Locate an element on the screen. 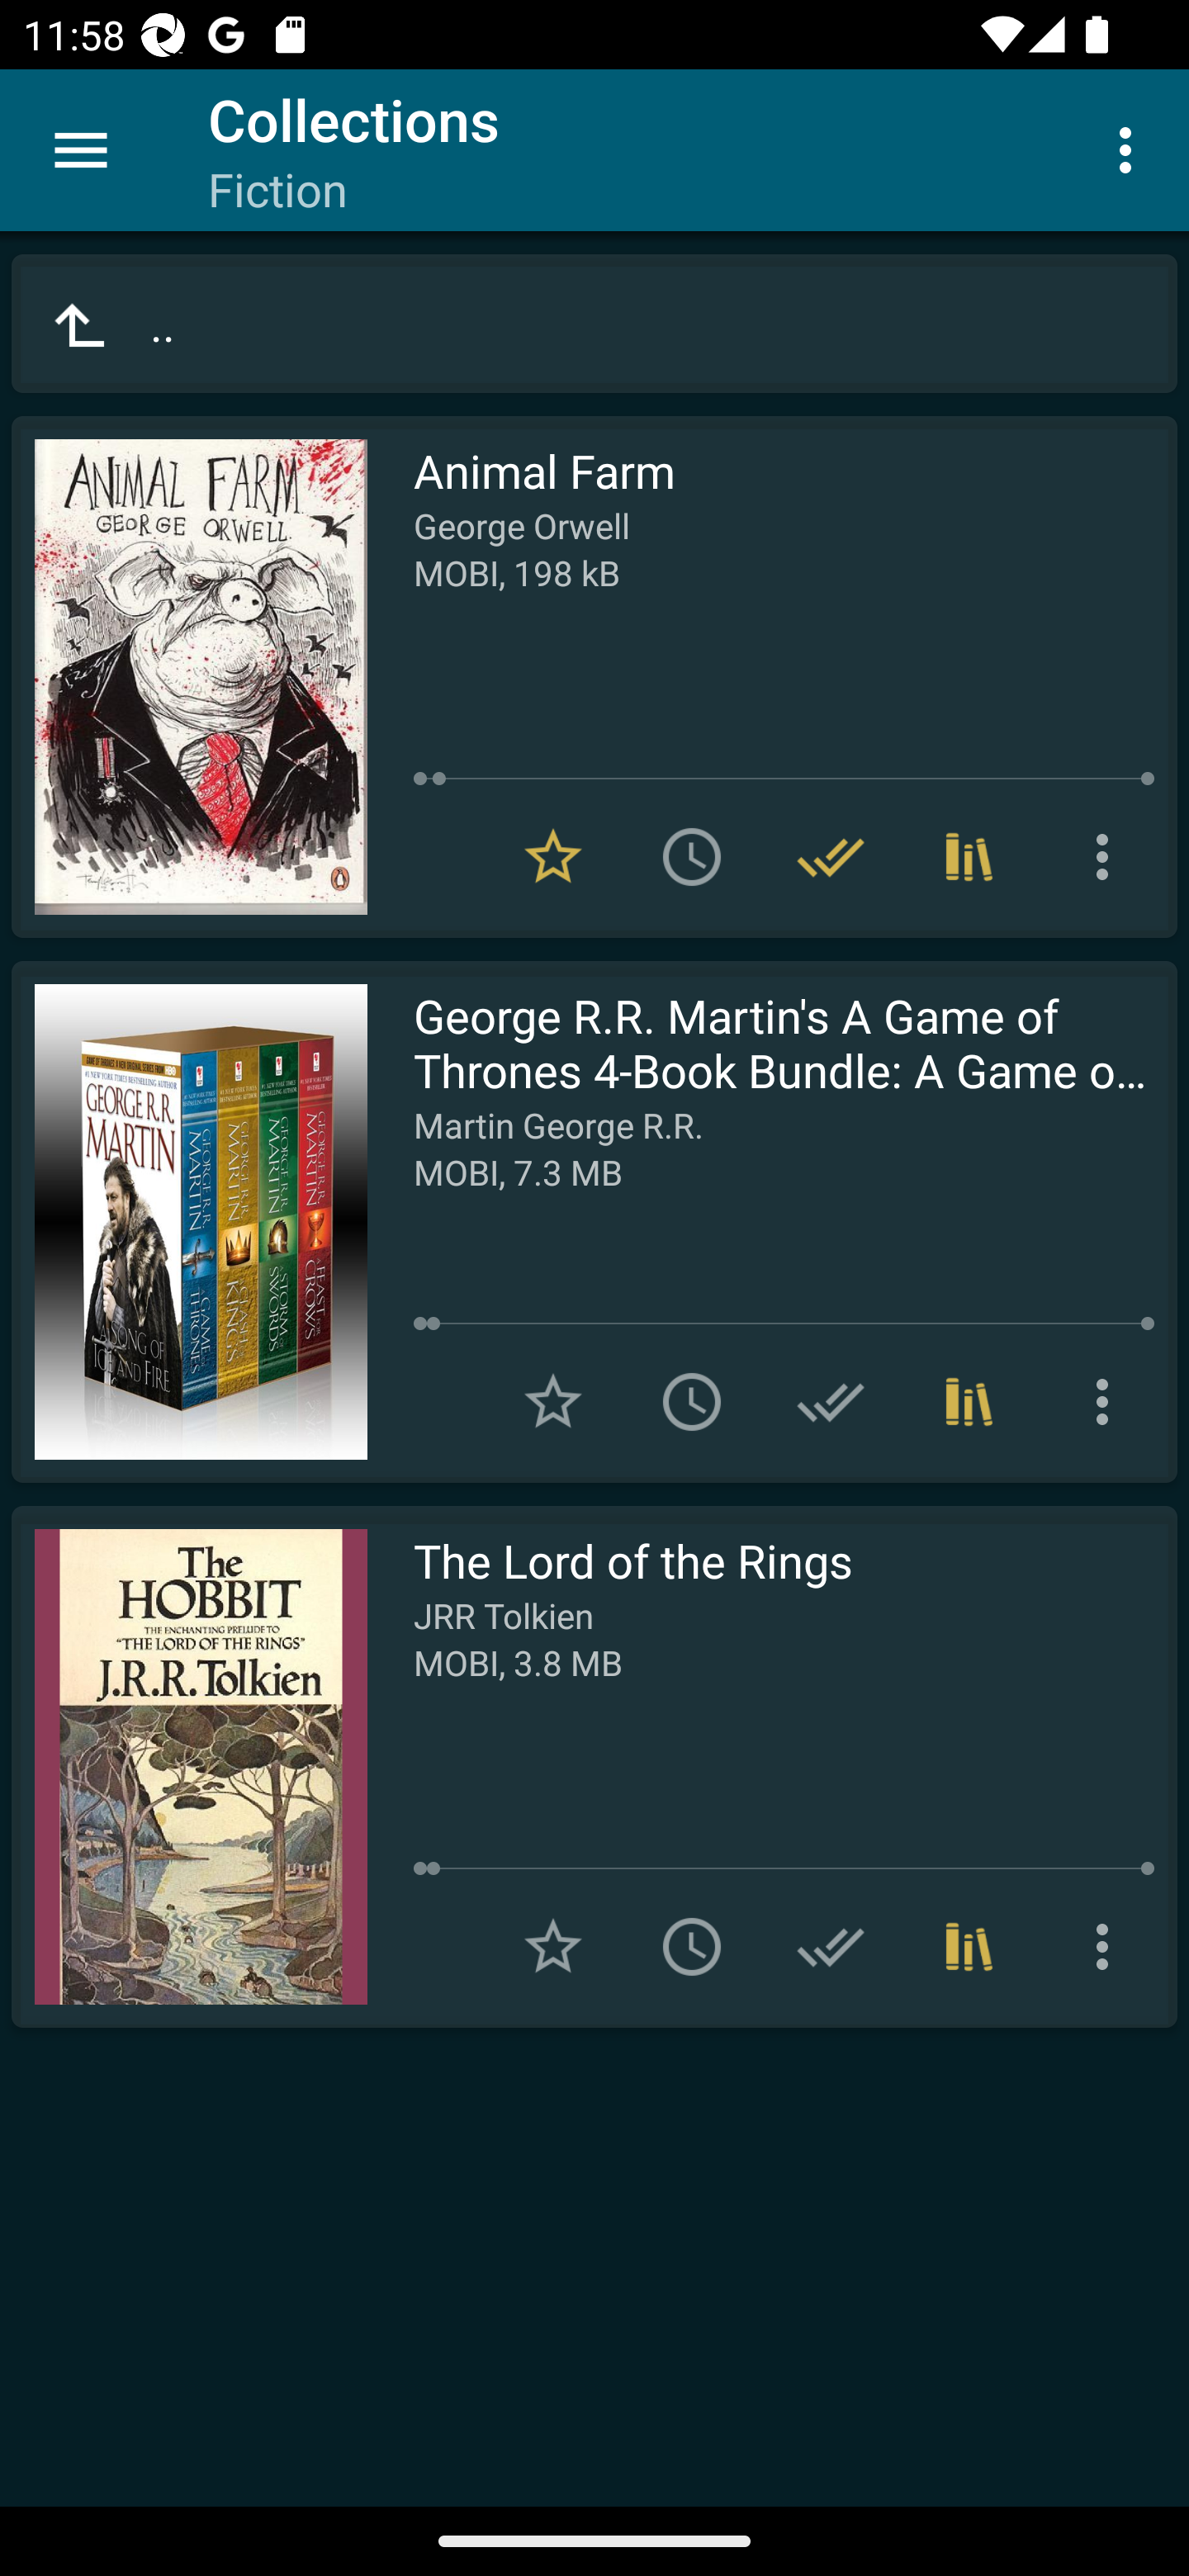  Add to To read is located at coordinates (692, 1401).